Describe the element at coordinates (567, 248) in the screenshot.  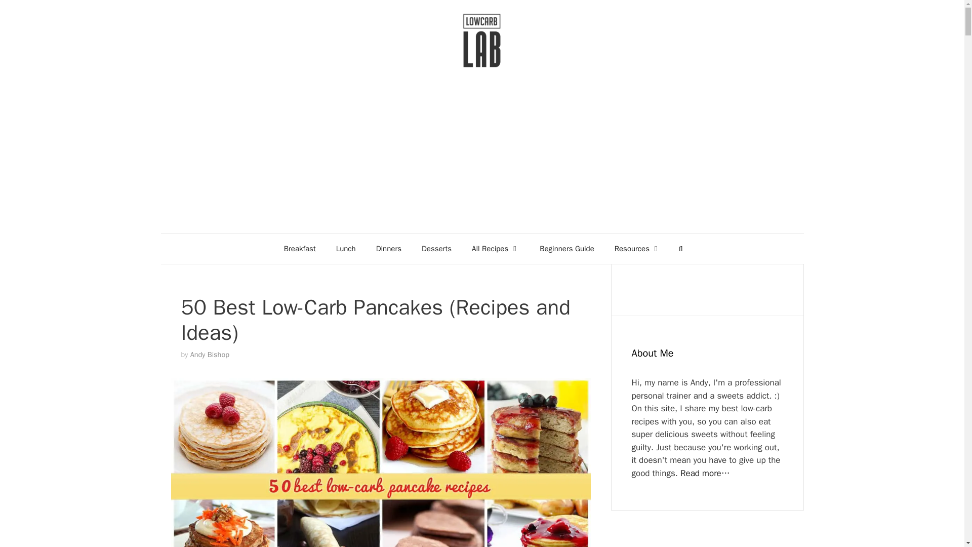
I see `Beginners Guide` at that location.